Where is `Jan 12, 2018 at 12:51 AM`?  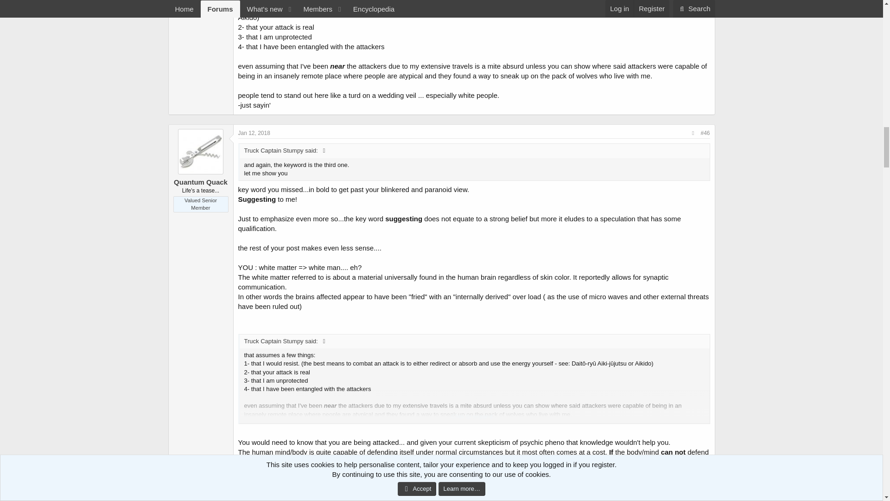 Jan 12, 2018 at 12:51 AM is located at coordinates (254, 133).